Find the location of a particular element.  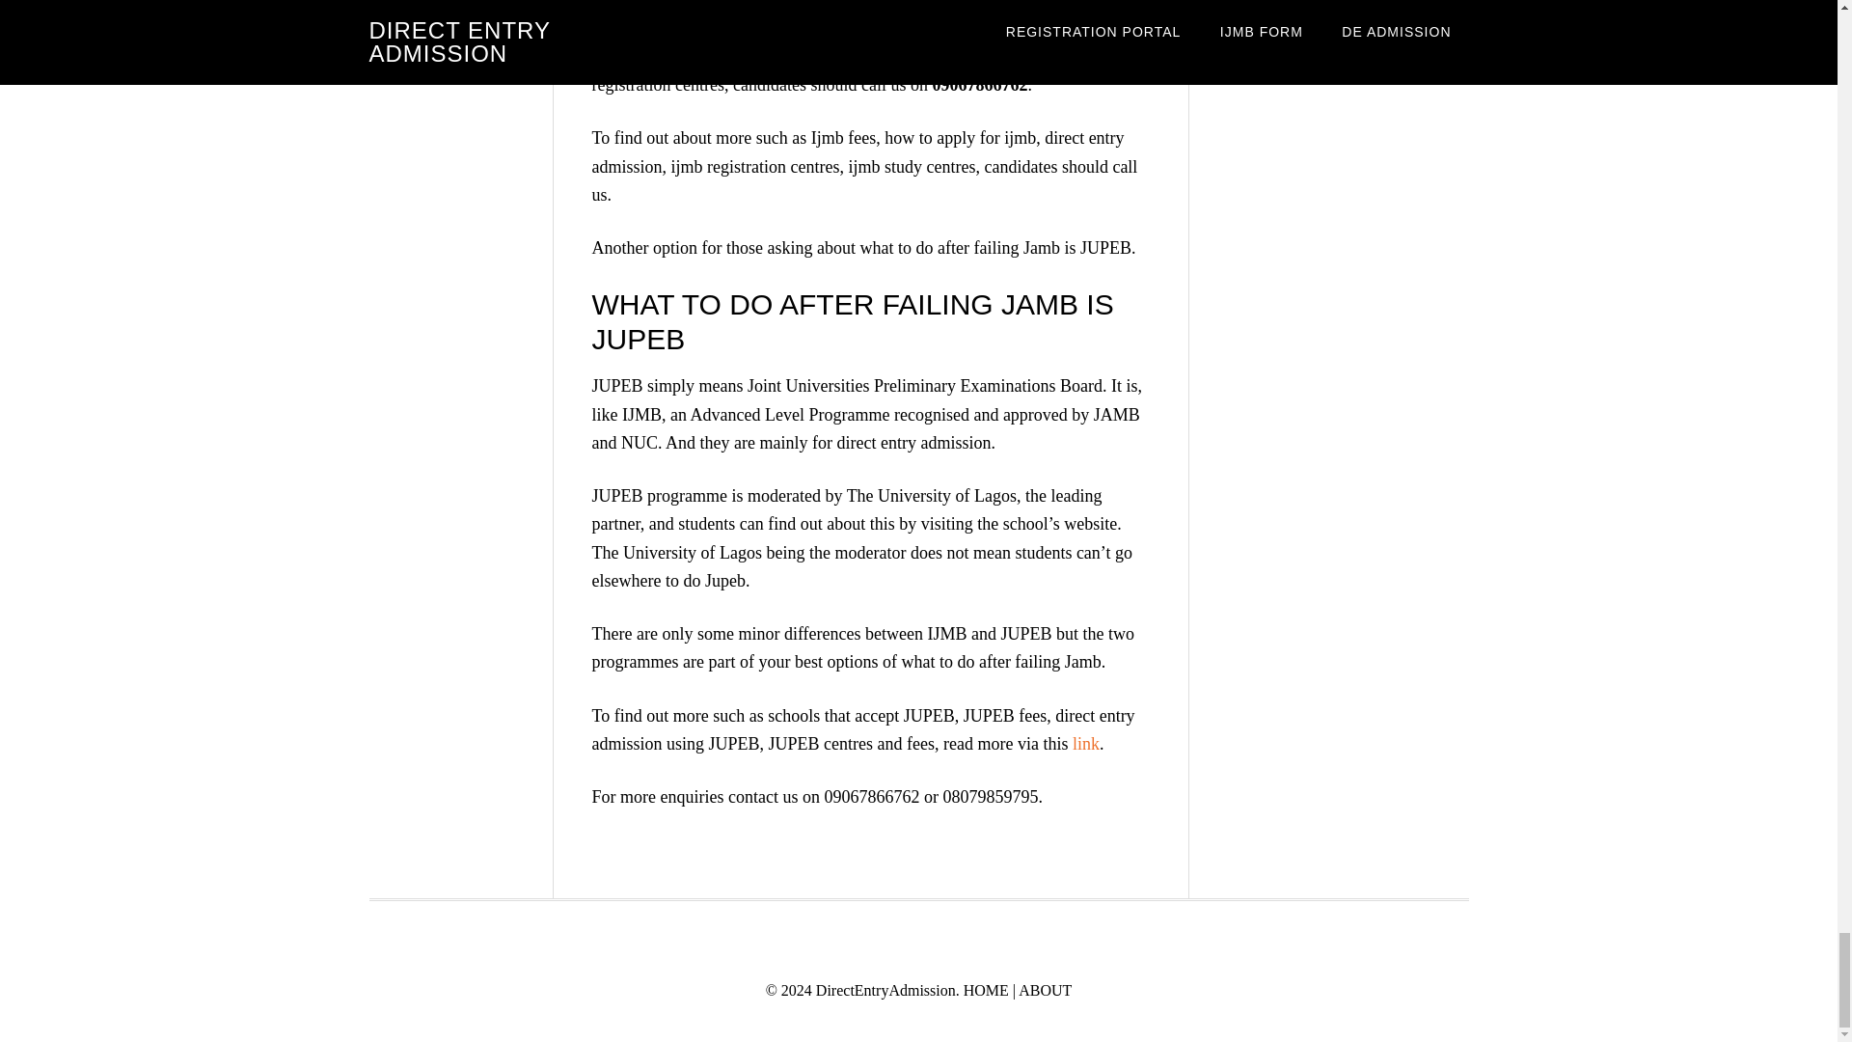

HOME is located at coordinates (986, 990).